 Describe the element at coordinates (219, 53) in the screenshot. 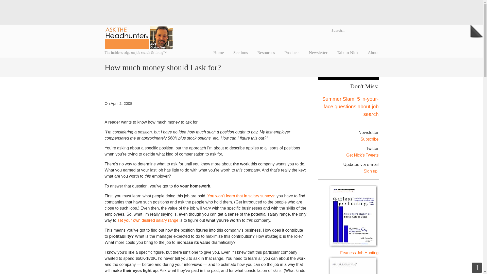

I see `Home` at that location.